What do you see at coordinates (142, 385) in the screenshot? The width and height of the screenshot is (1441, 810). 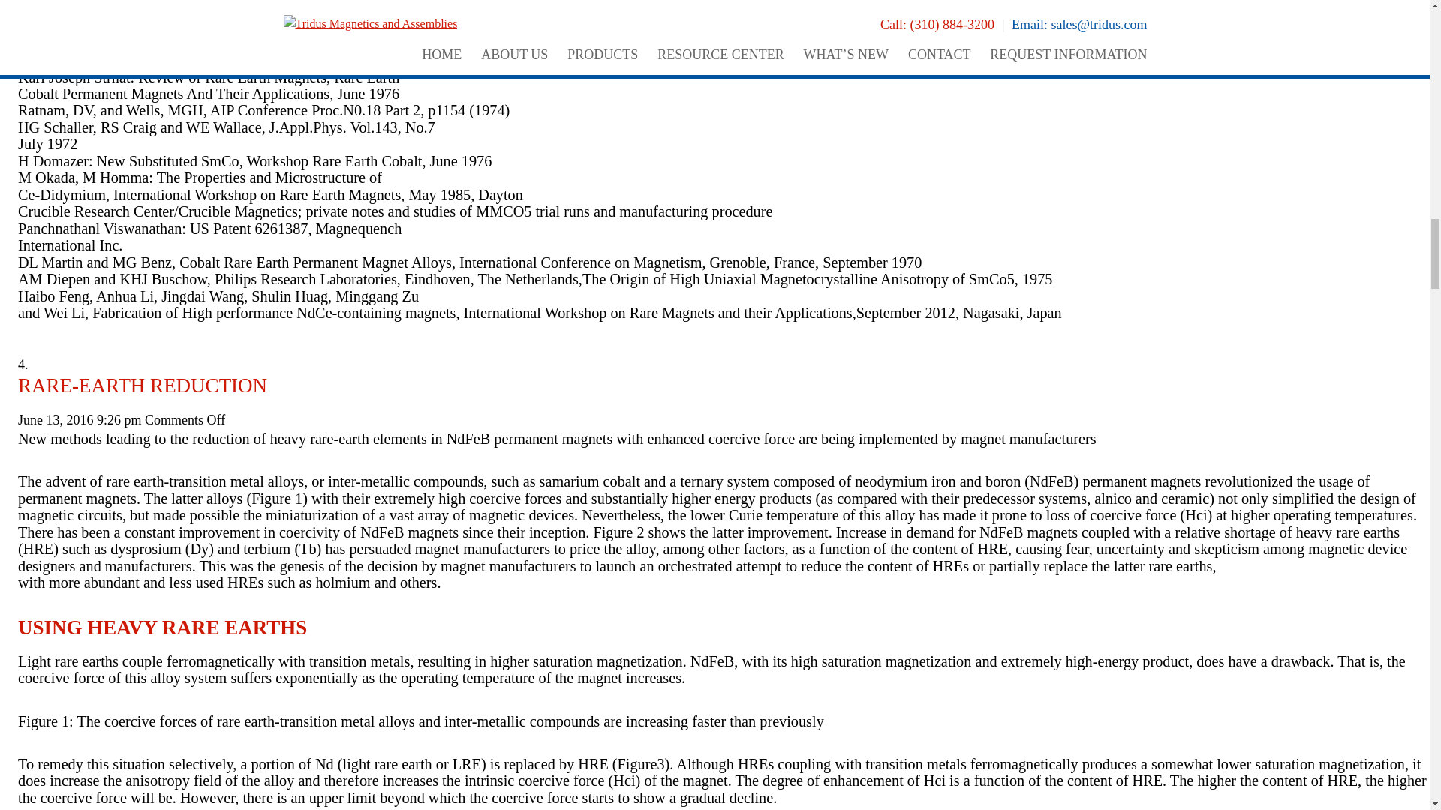 I see `RARE-EARTH REDUCTION` at bounding box center [142, 385].